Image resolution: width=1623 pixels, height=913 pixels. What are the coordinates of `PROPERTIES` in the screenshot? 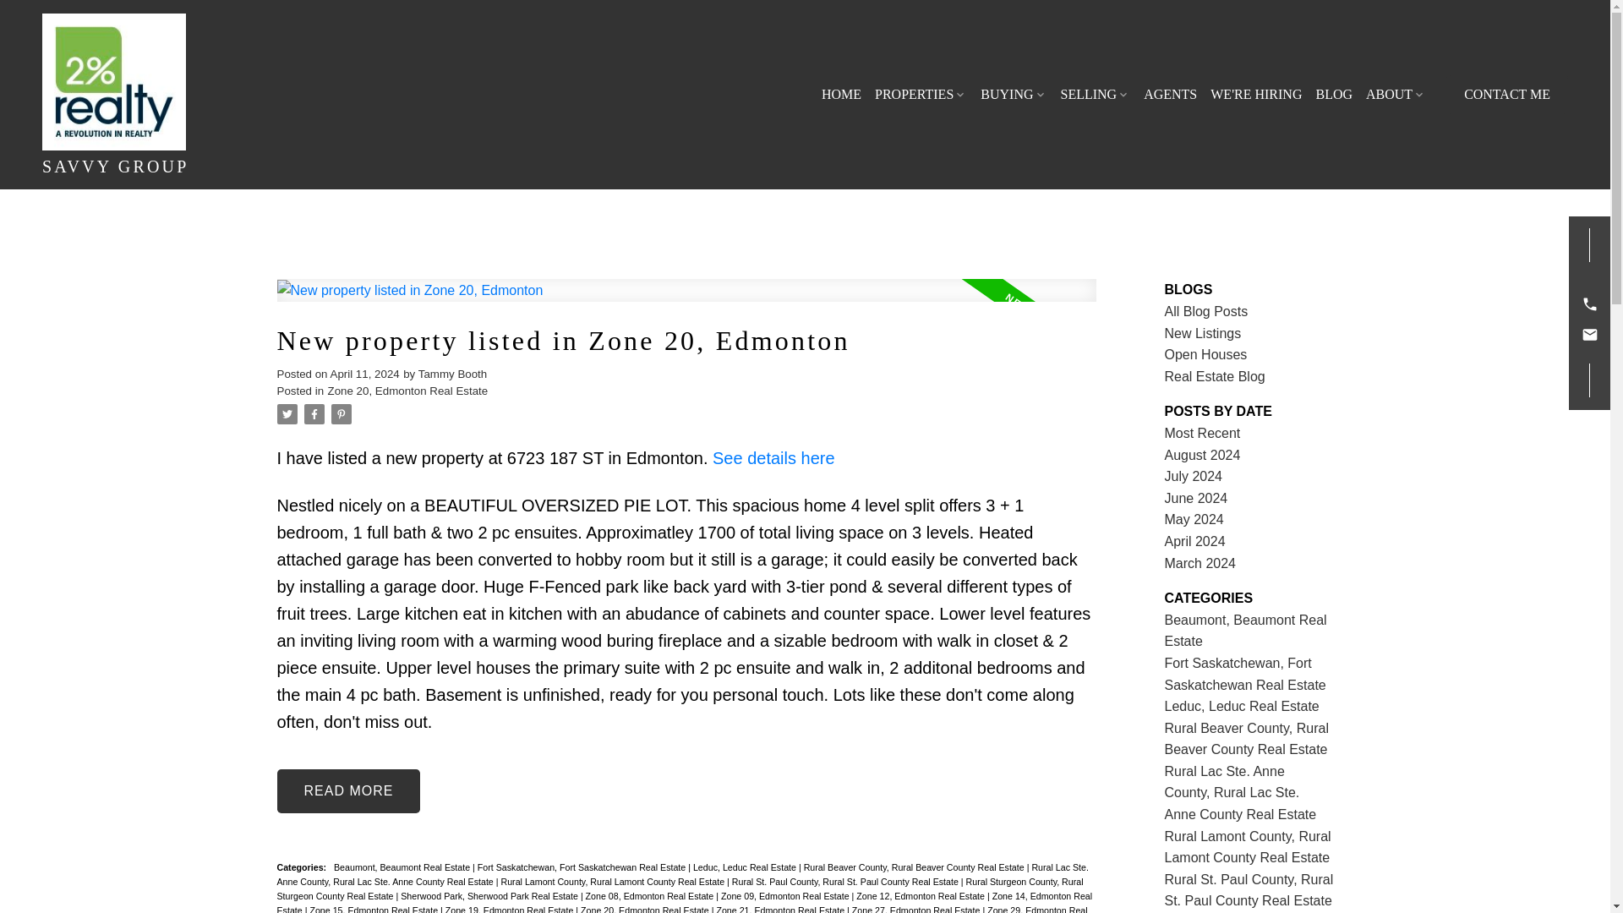 It's located at (921, 95).